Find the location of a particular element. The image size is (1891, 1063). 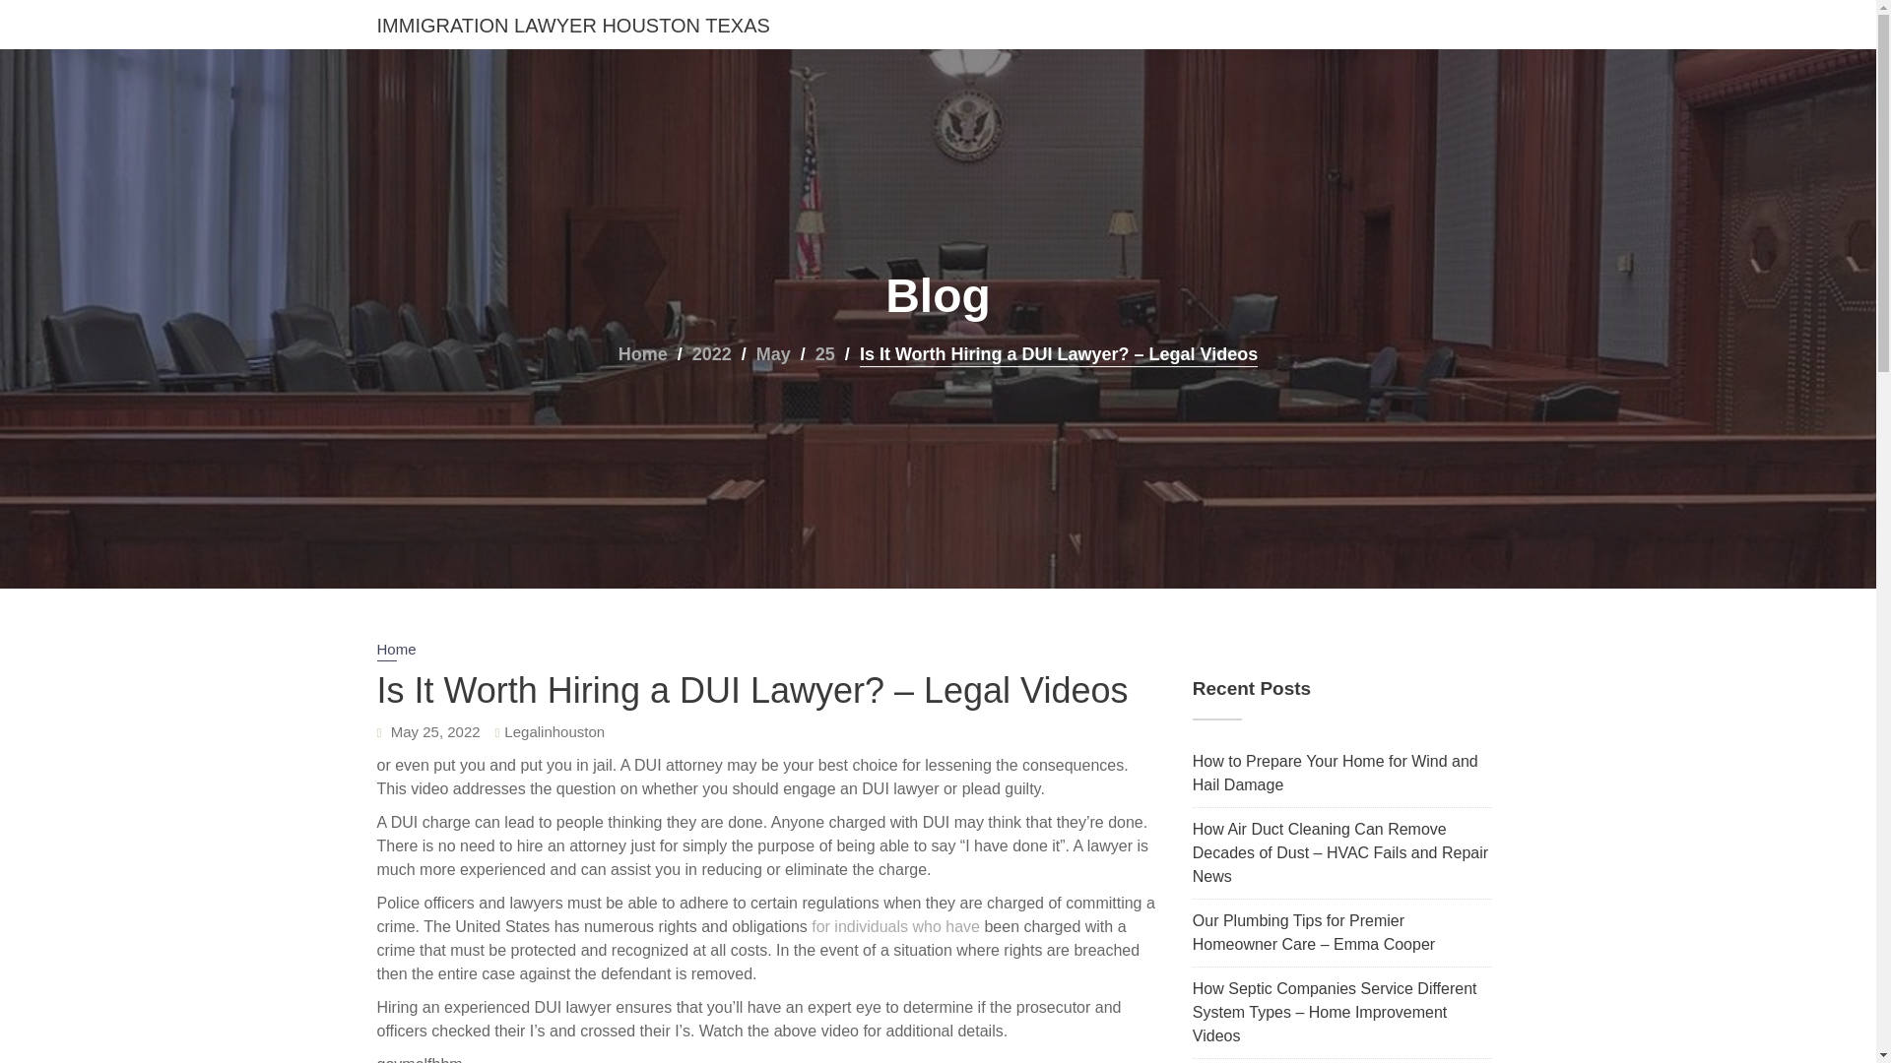

Legalinhouston is located at coordinates (554, 731).